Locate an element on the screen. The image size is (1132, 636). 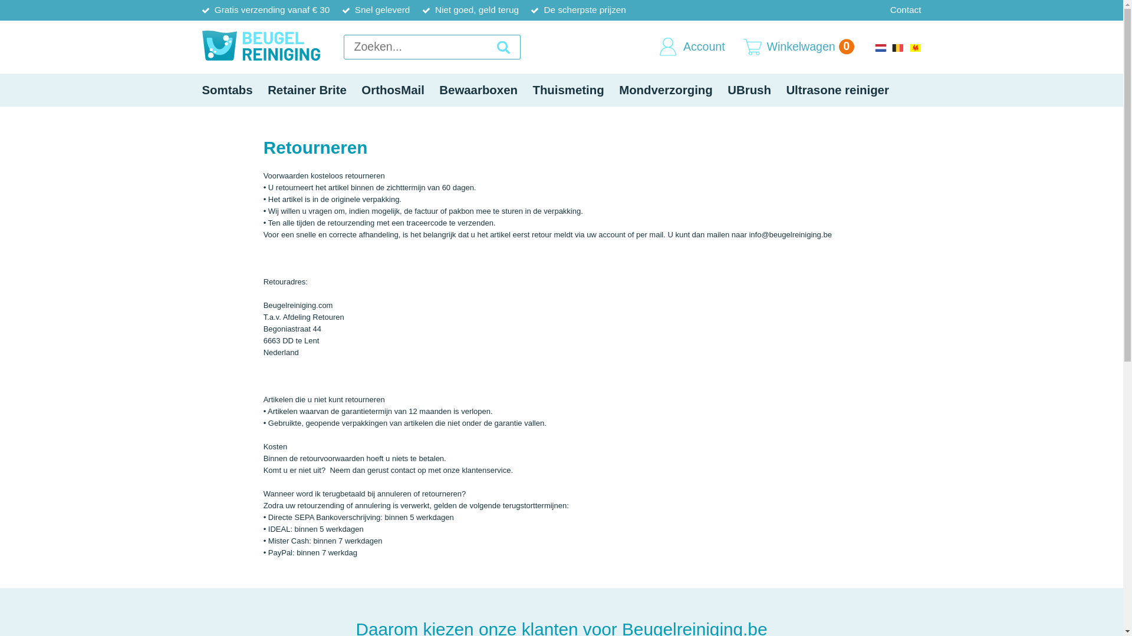
Thuismeting is located at coordinates (568, 90).